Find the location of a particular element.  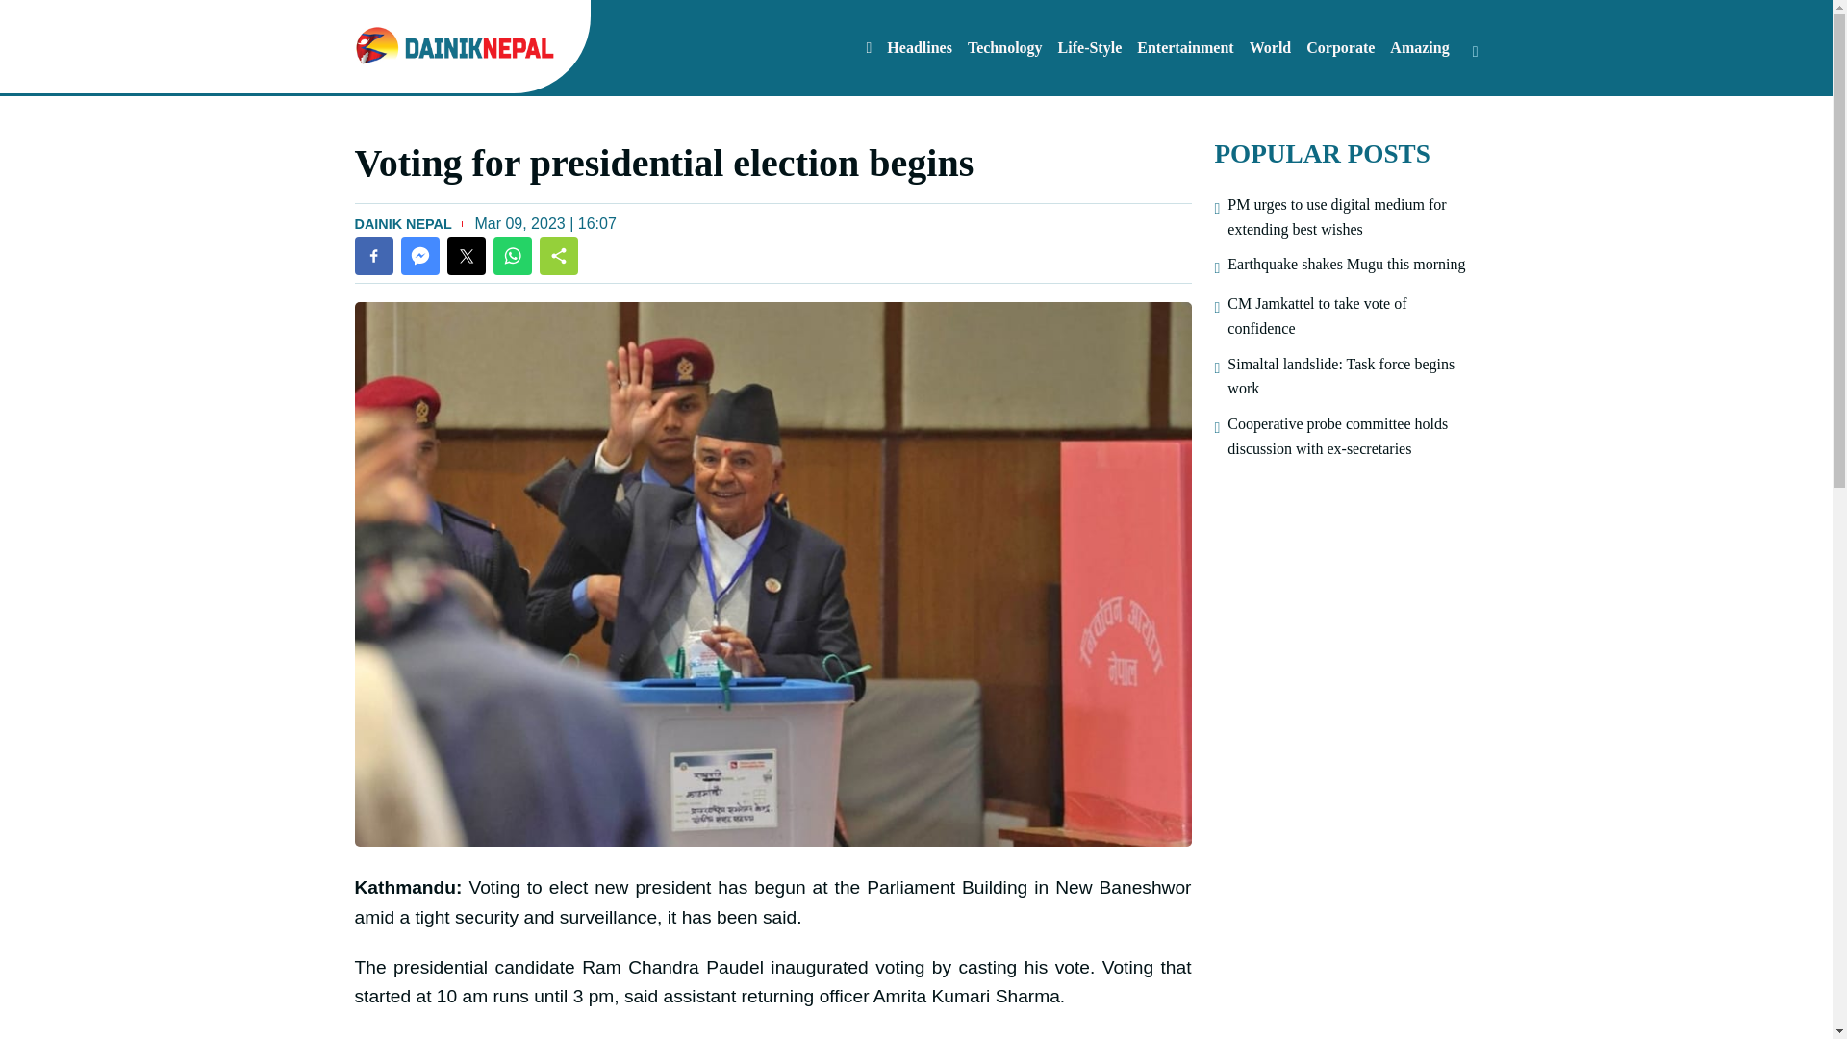

Simaltal landslide: Task force begins work is located at coordinates (1353, 376).